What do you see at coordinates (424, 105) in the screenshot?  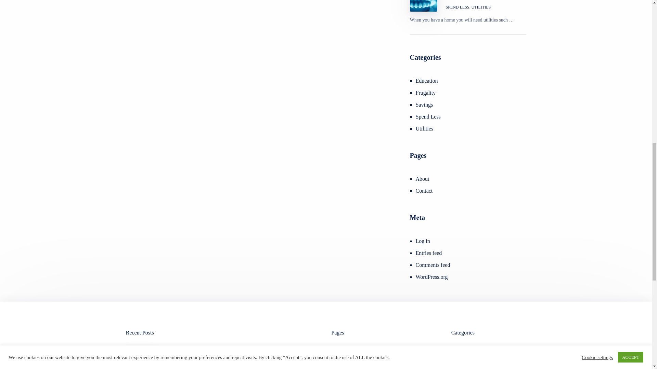 I see `Savings` at bounding box center [424, 105].